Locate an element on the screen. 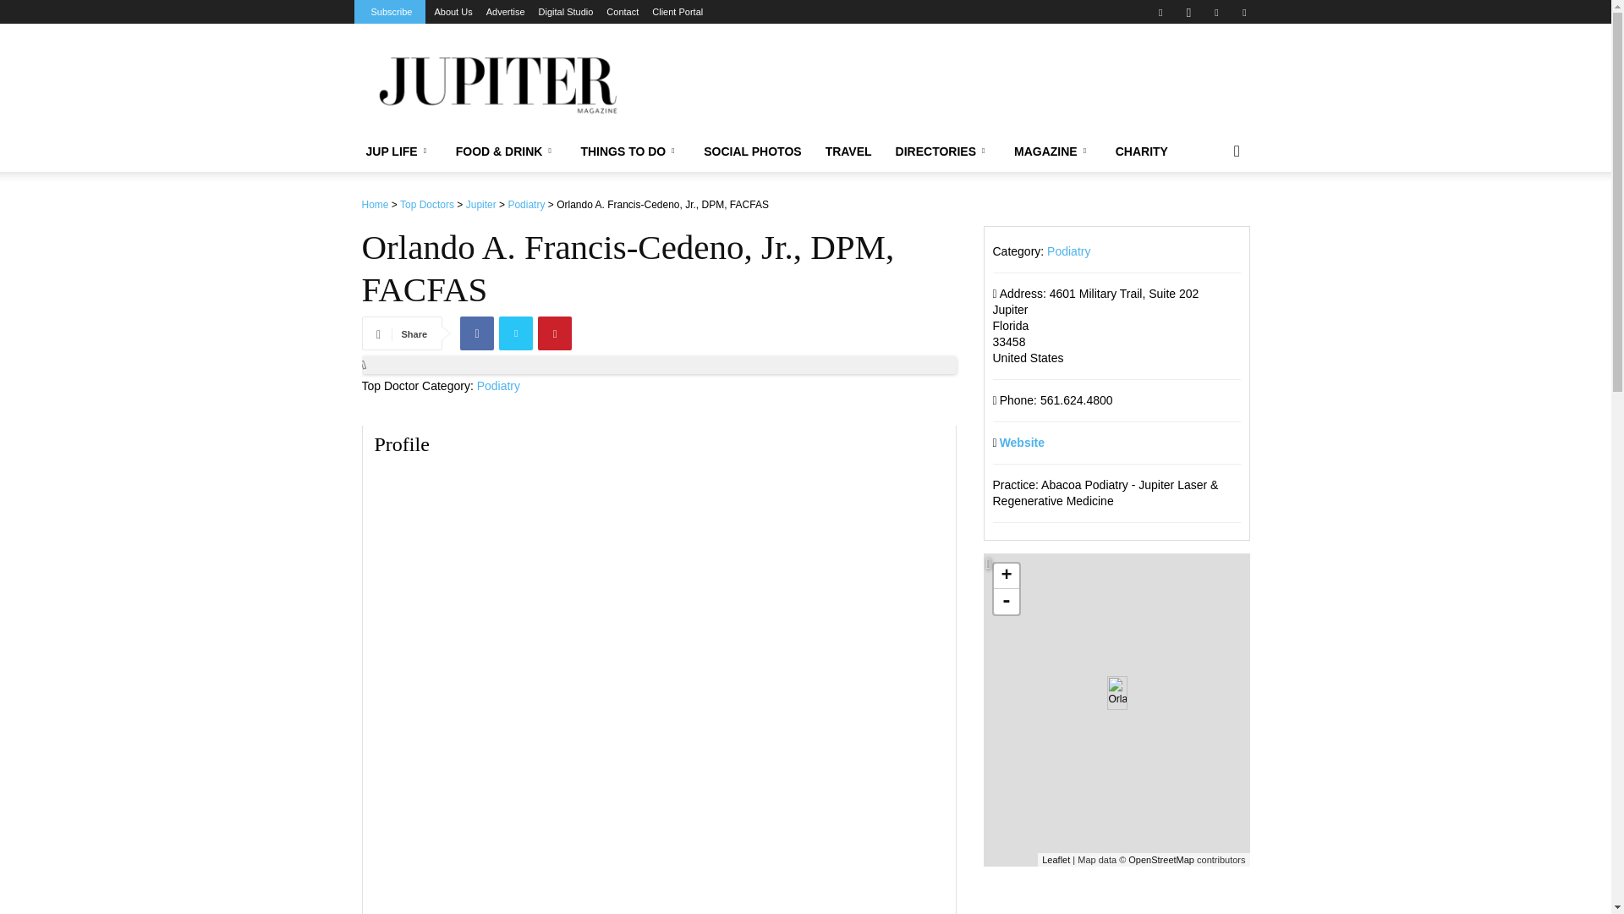 Image resolution: width=1624 pixels, height=914 pixels. Instagram is located at coordinates (1188, 12).